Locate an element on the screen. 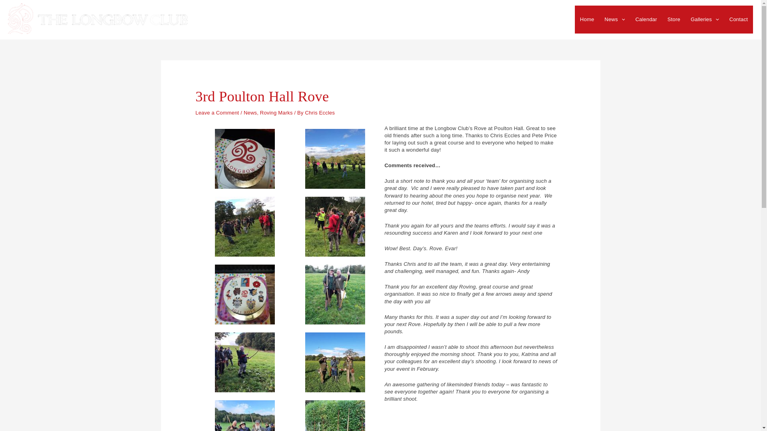 The image size is (767, 431). News is located at coordinates (614, 20).